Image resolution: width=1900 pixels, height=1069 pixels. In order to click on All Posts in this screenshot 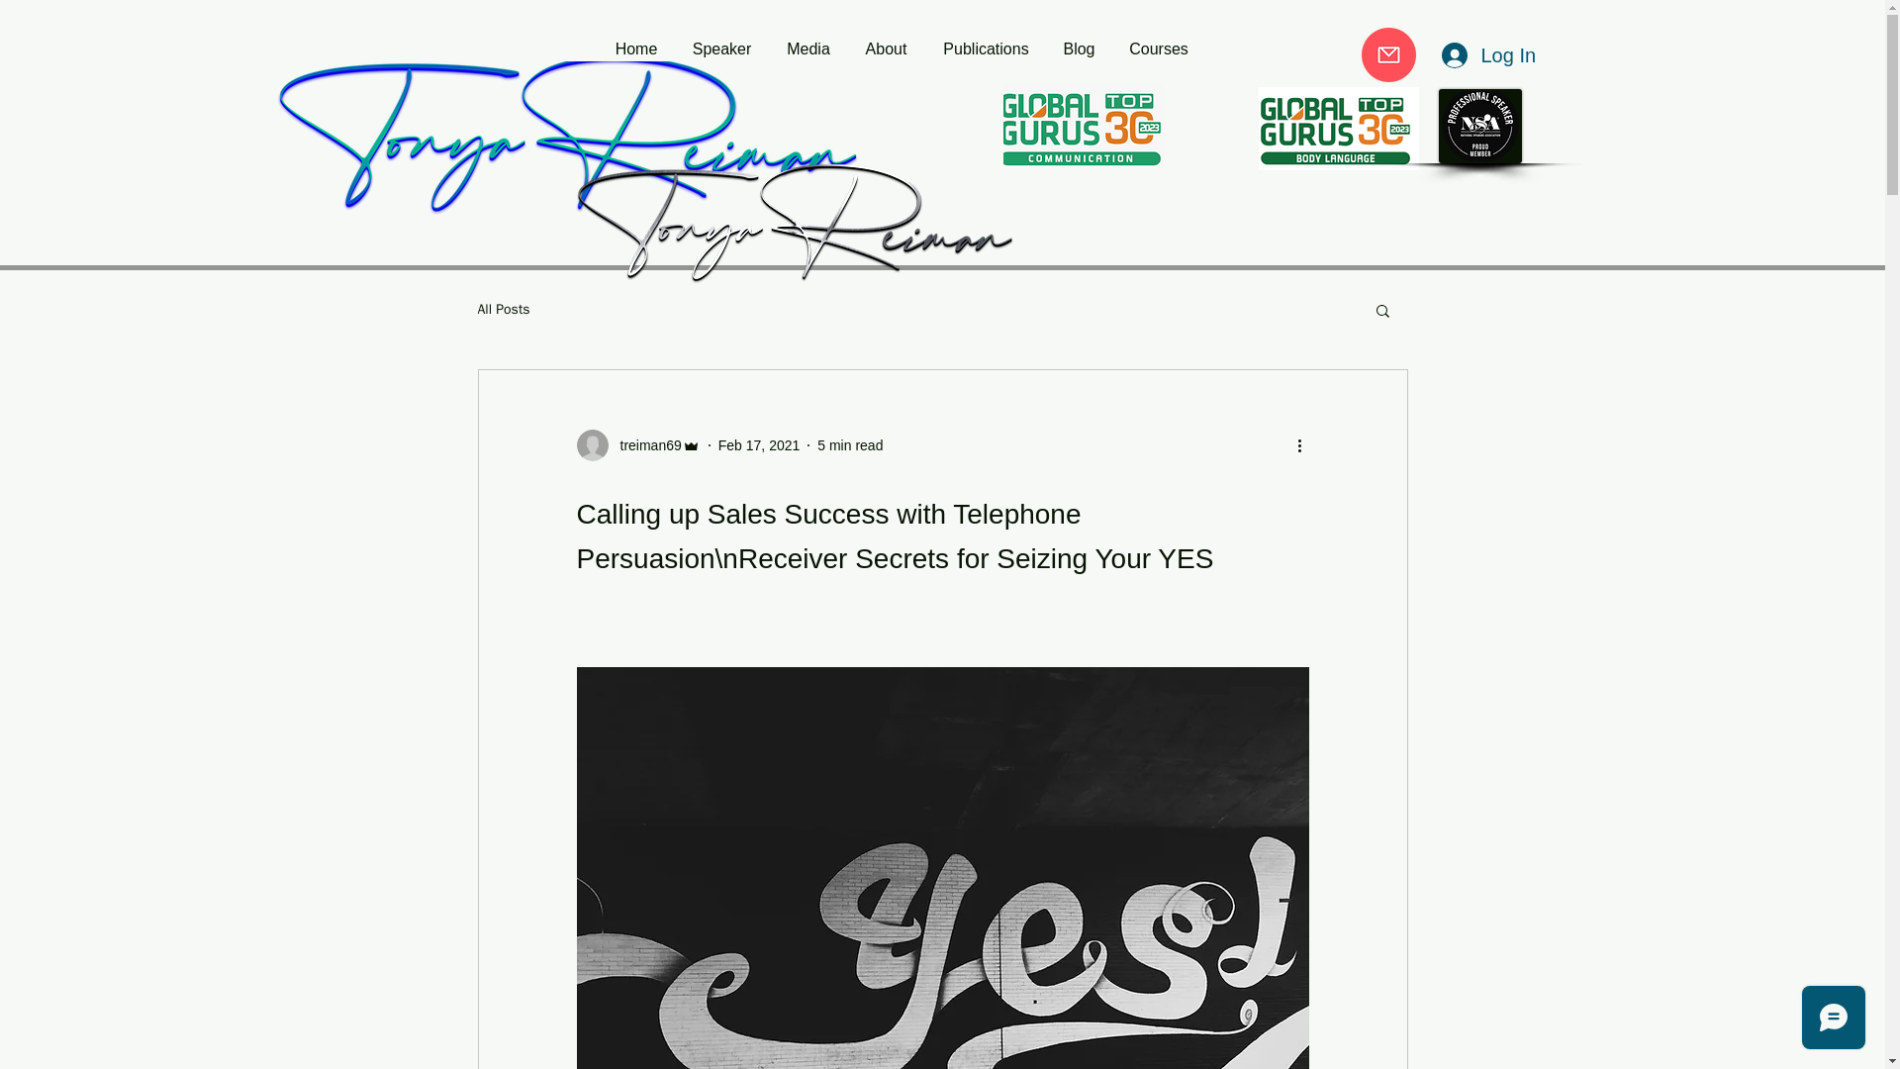, I will do `click(503, 309)`.